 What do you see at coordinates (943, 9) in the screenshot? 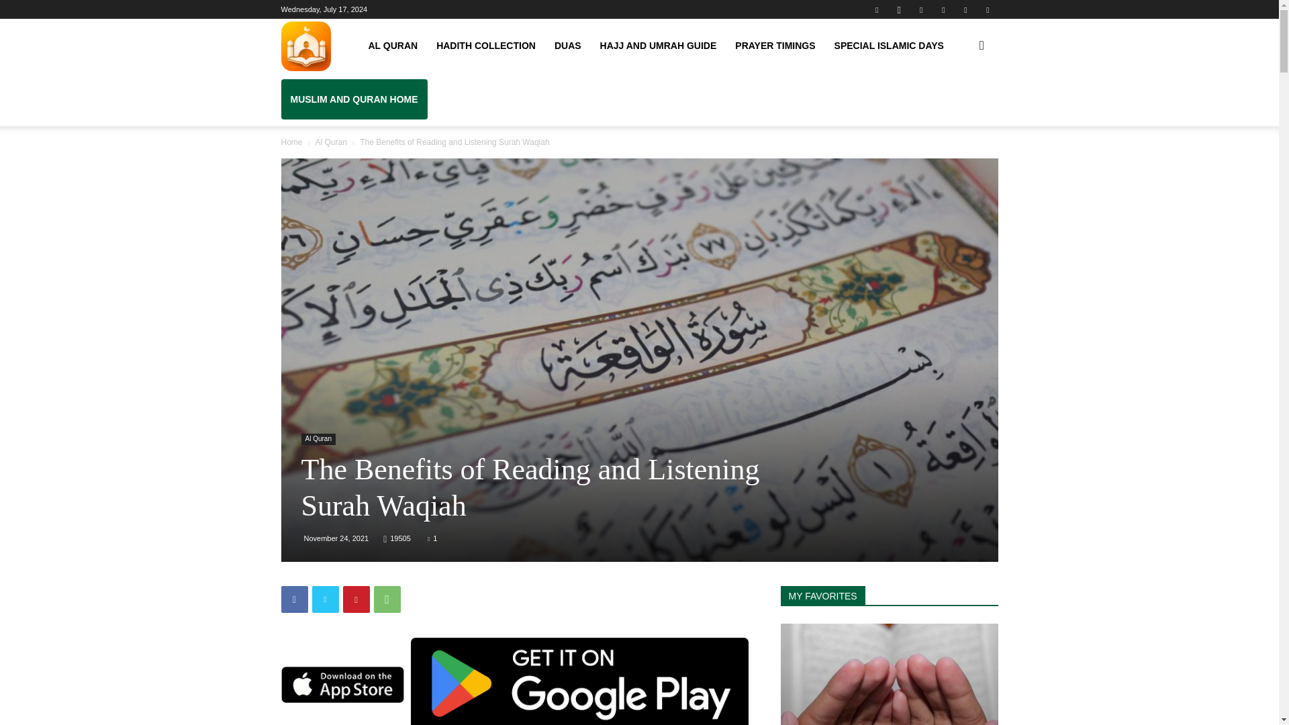
I see `TikTok` at bounding box center [943, 9].